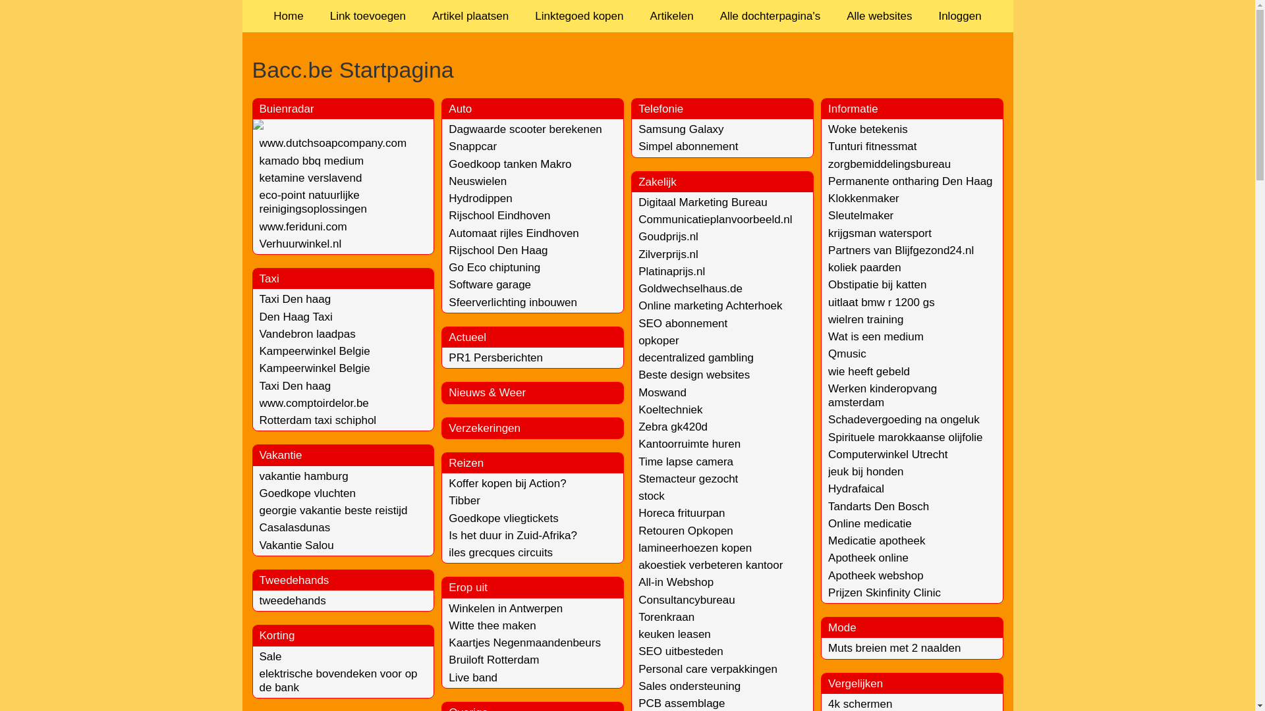 Image resolution: width=1265 pixels, height=711 pixels. I want to click on Goedkope vluchten, so click(308, 493).